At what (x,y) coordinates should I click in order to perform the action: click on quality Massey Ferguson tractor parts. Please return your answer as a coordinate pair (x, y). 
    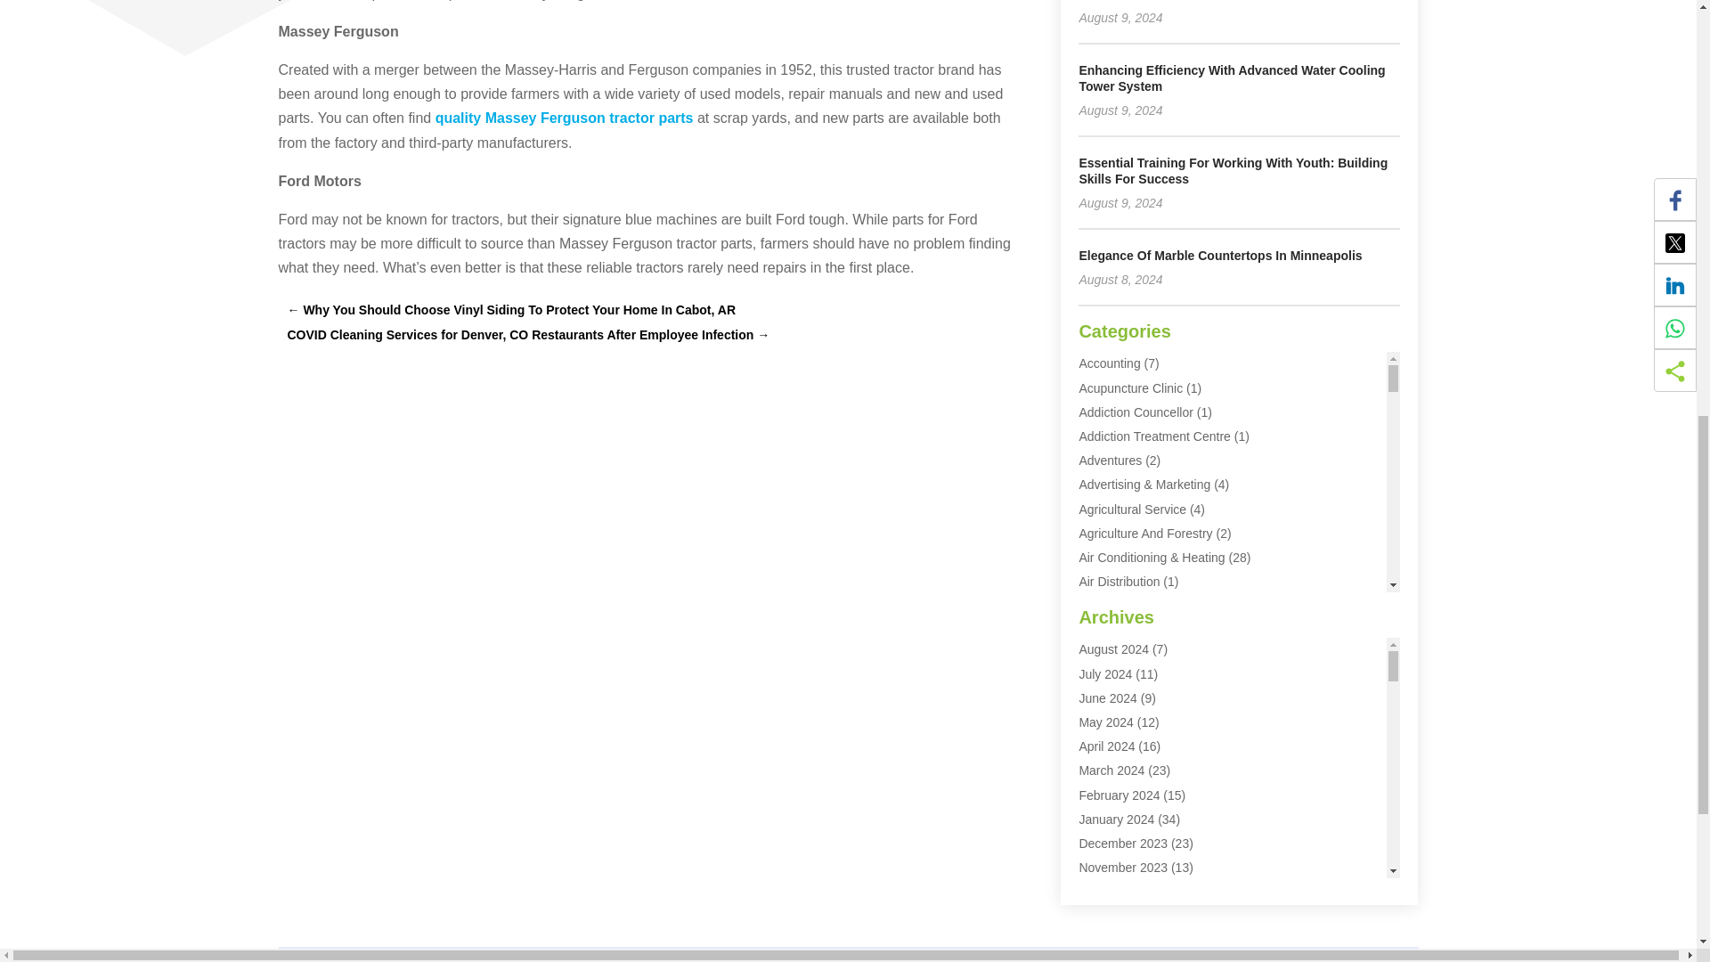
    Looking at the image, I should click on (565, 118).